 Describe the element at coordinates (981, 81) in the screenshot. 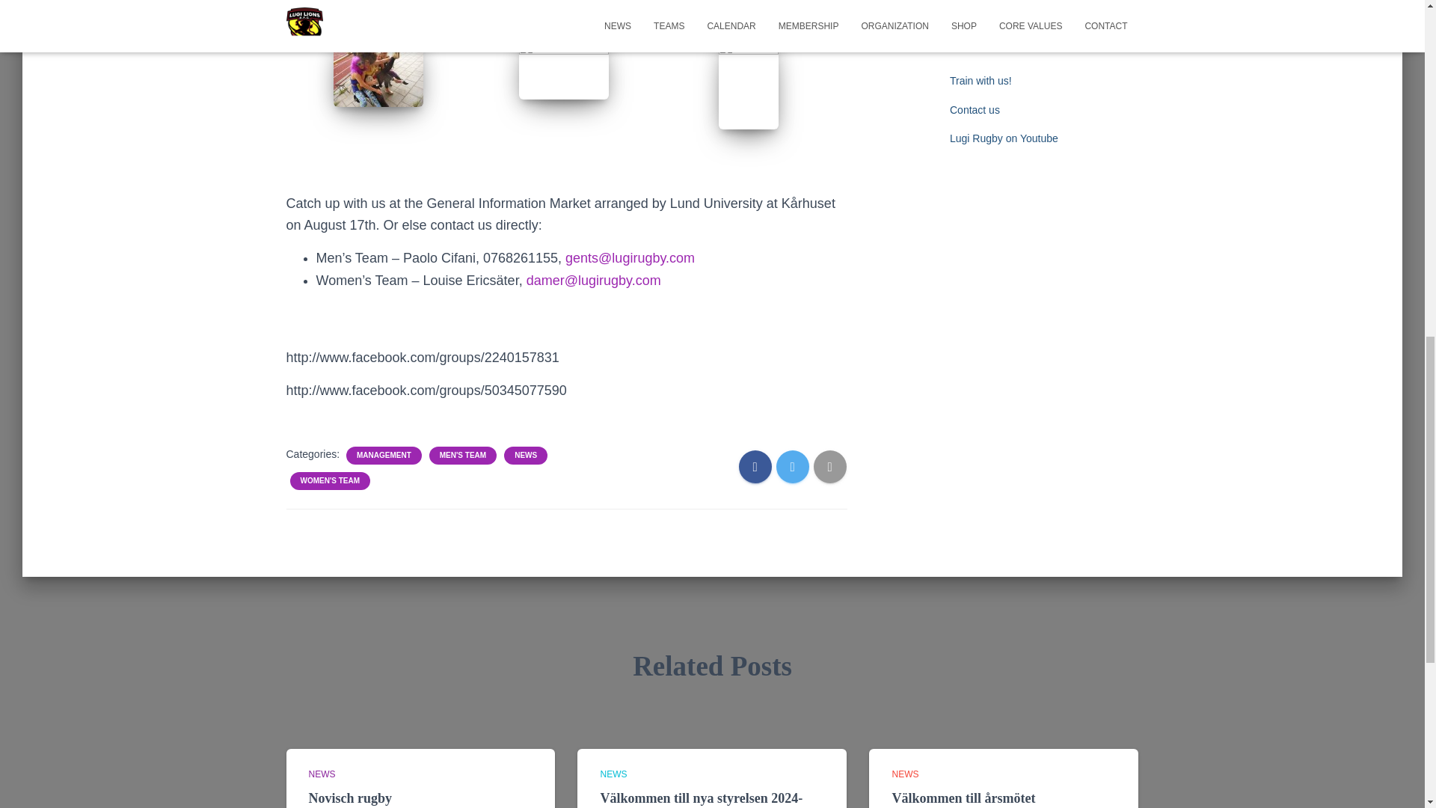

I see `Train with us!` at that location.